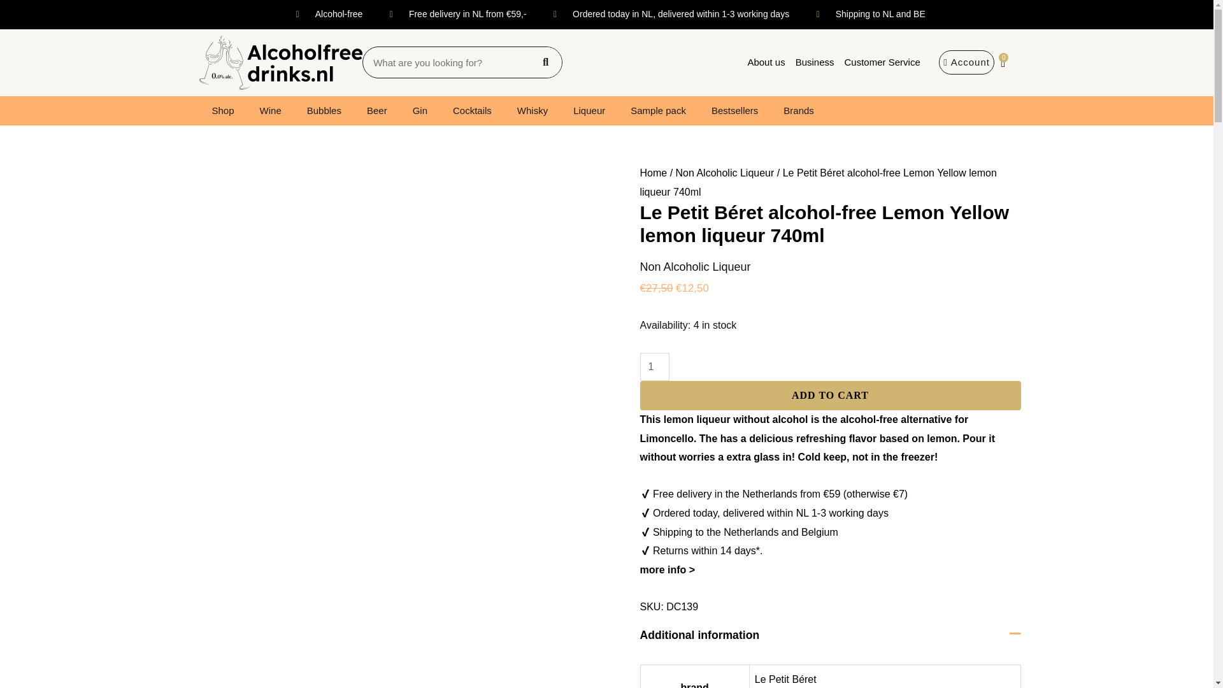  What do you see at coordinates (270, 111) in the screenshot?
I see `Wine` at bounding box center [270, 111].